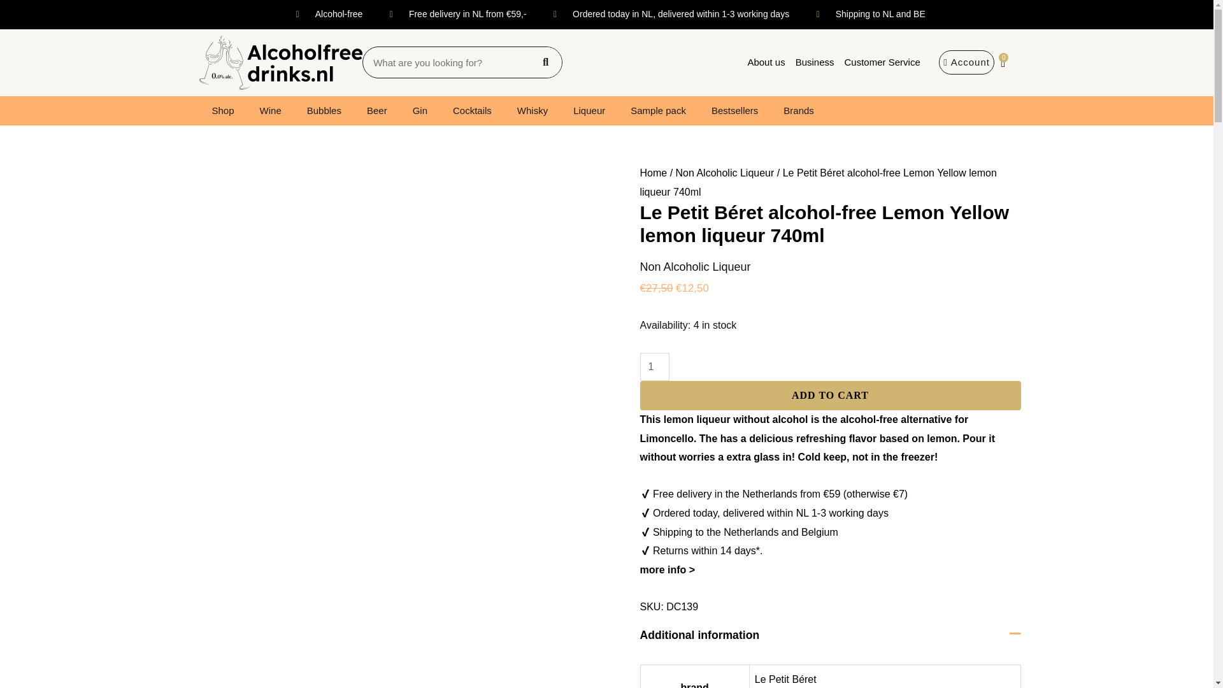  What do you see at coordinates (270, 111) in the screenshot?
I see `Wine` at bounding box center [270, 111].